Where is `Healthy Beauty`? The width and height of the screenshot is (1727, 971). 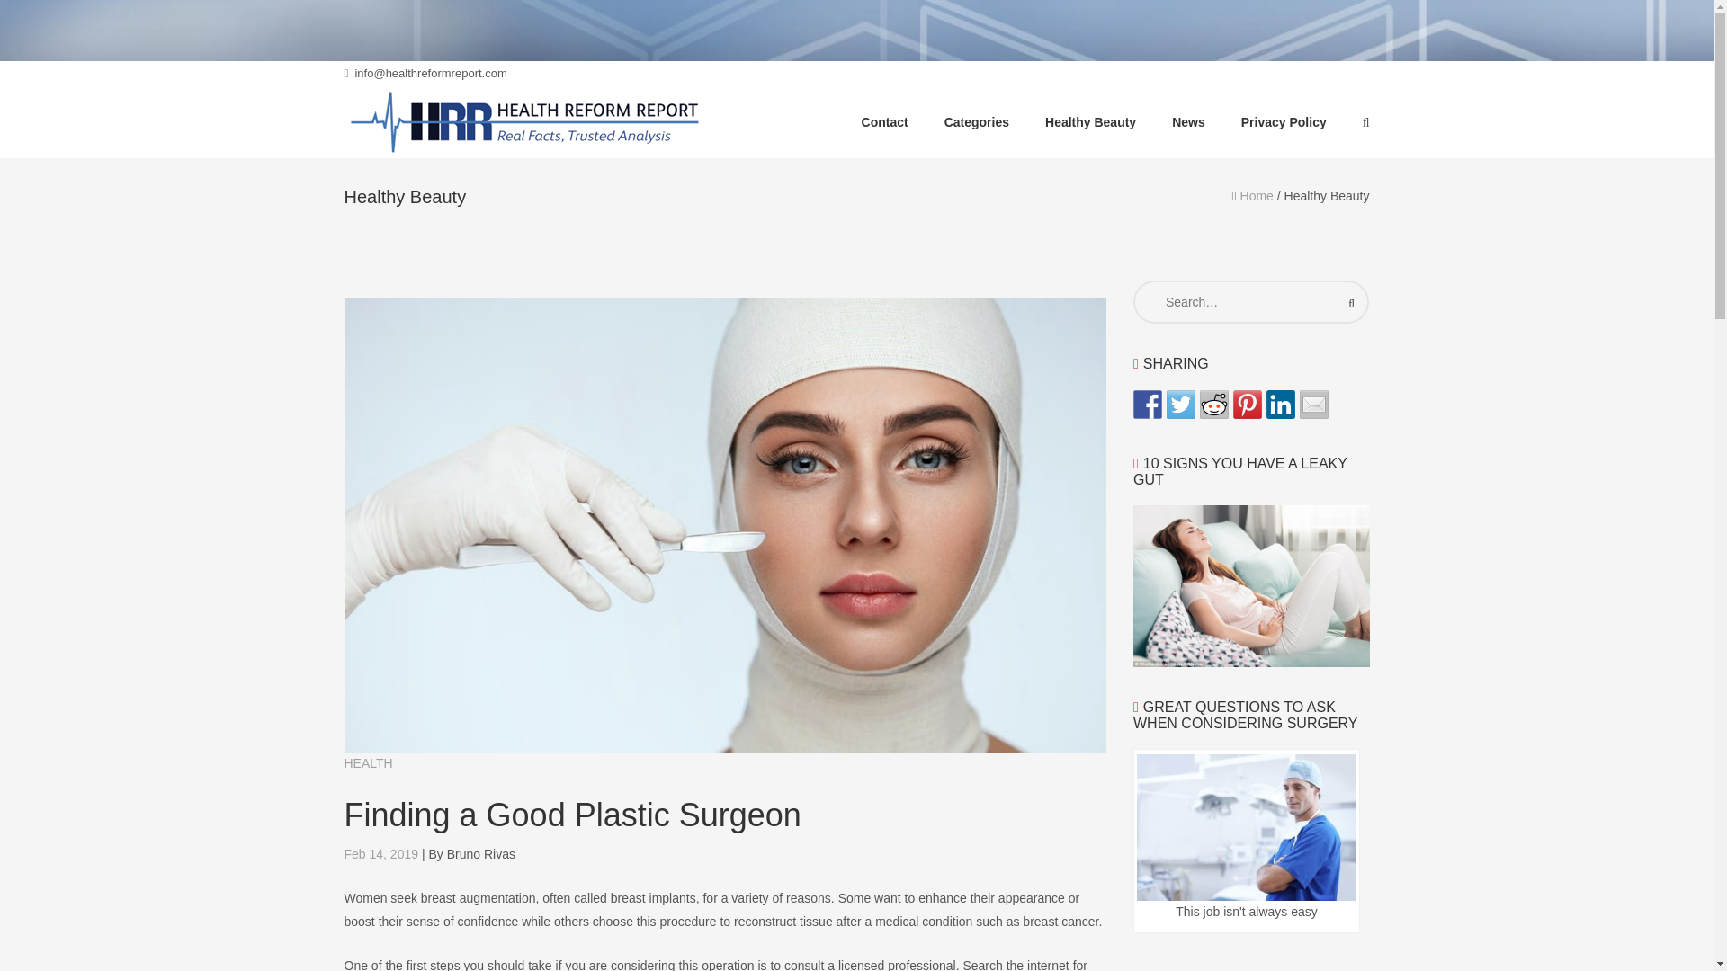 Healthy Beauty is located at coordinates (1090, 122).